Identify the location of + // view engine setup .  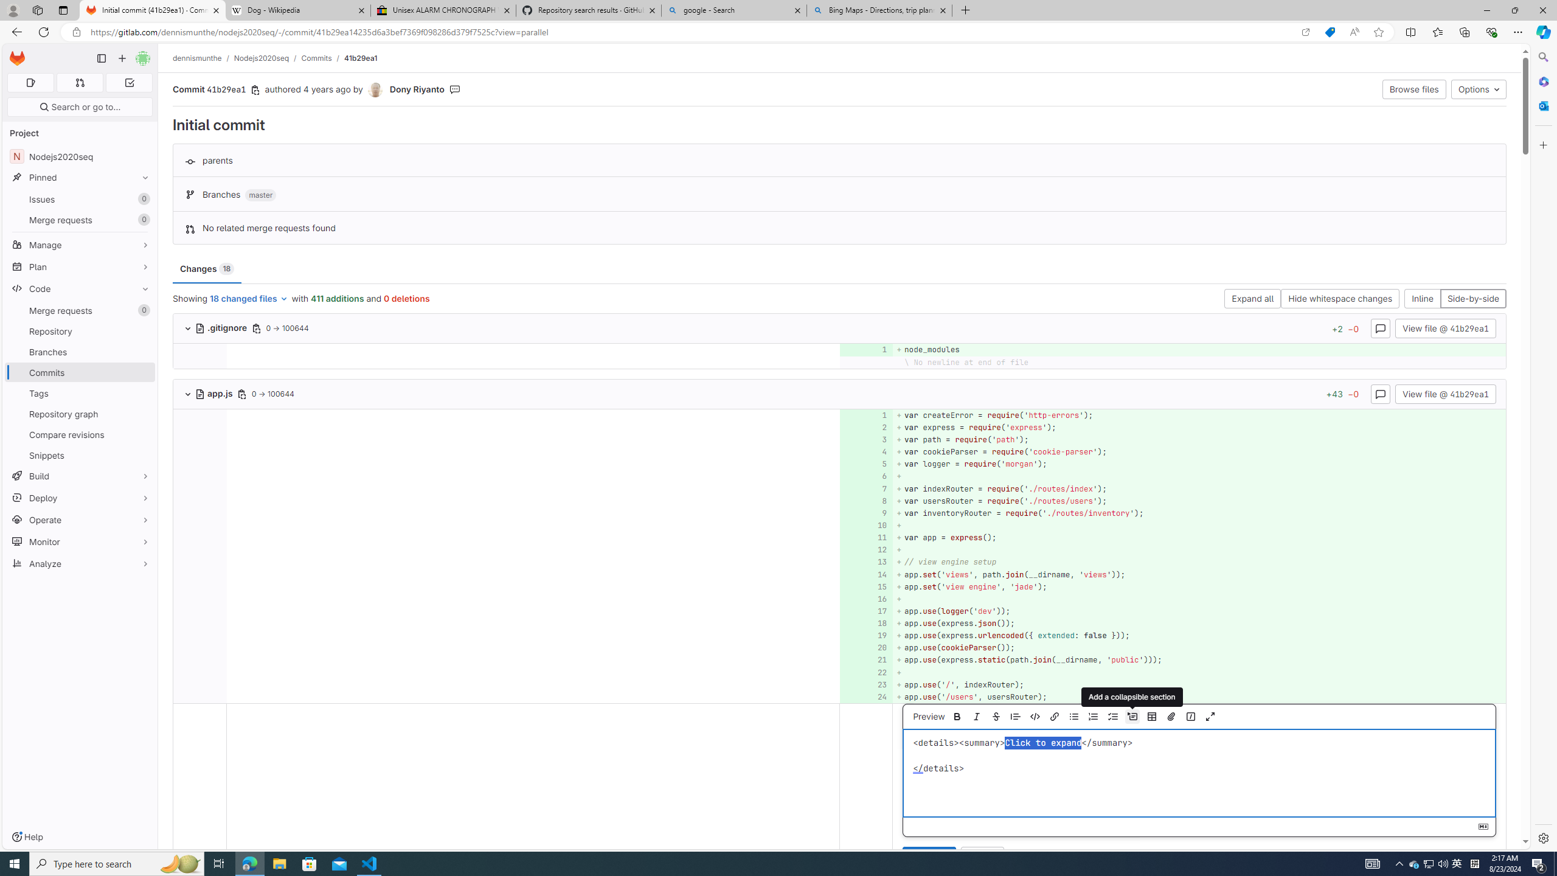
(1198, 562).